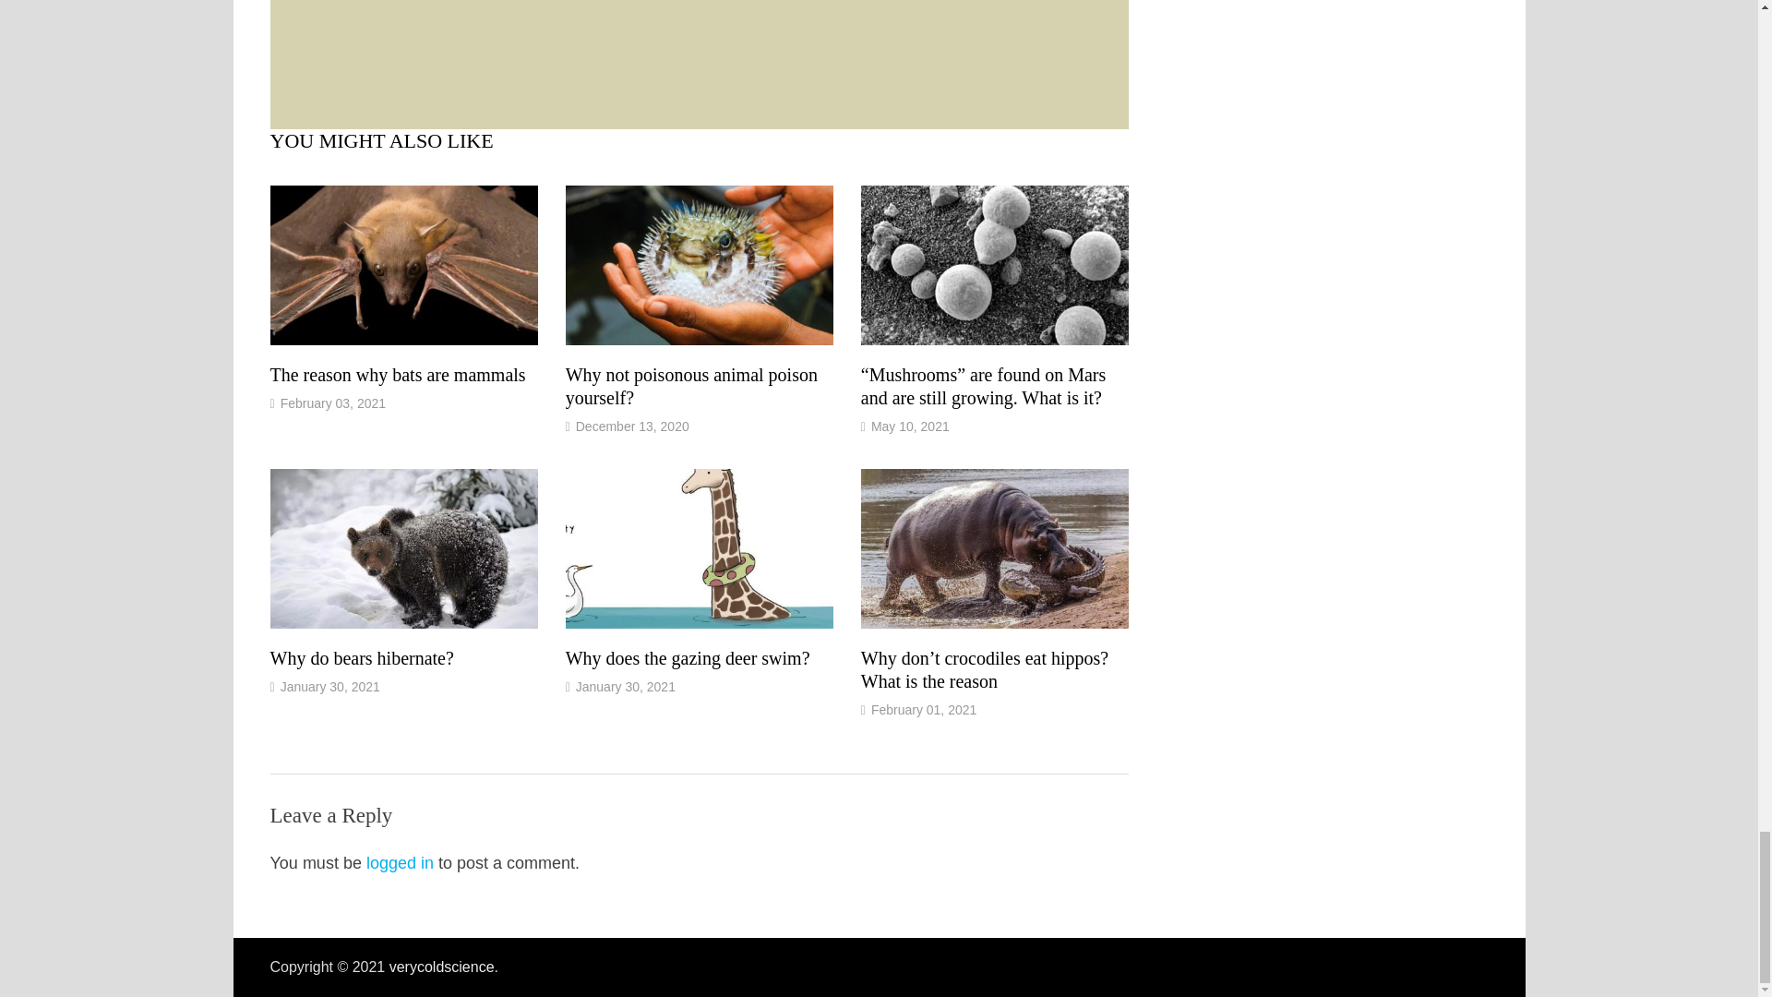 This screenshot has height=997, width=1772. I want to click on Why do bears hibernate?, so click(361, 657).